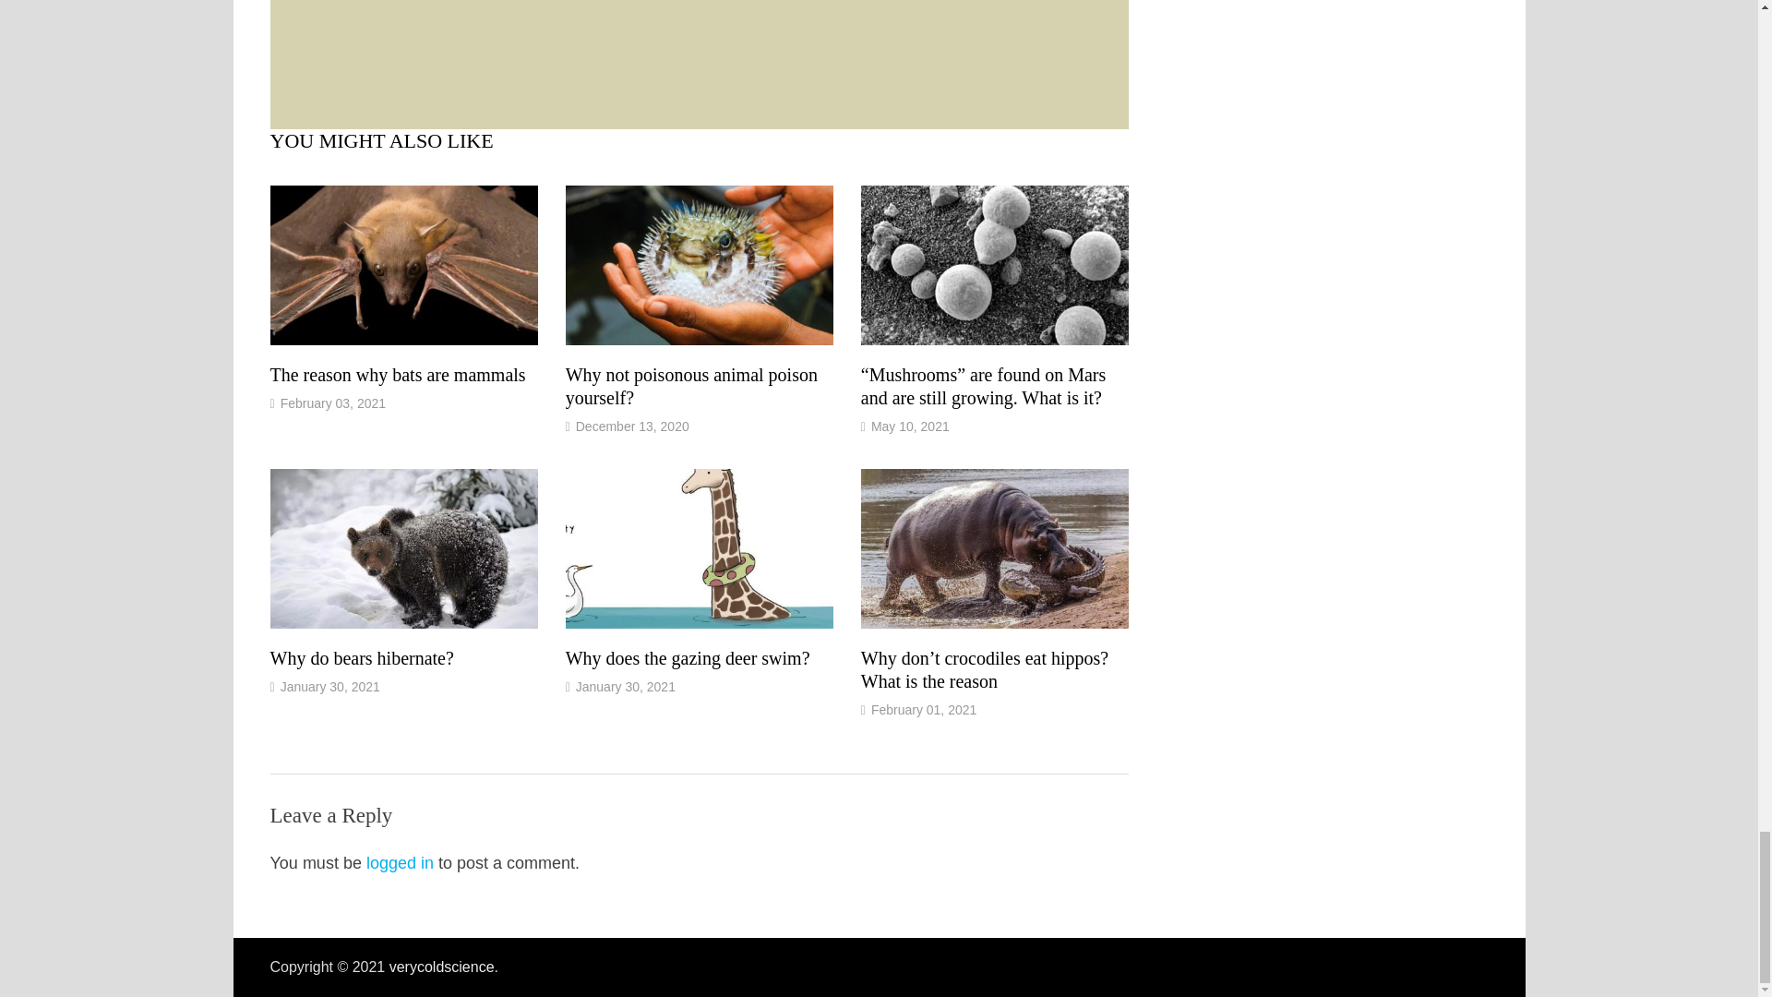 This screenshot has height=997, width=1772. I want to click on Why do bears hibernate?, so click(361, 657).